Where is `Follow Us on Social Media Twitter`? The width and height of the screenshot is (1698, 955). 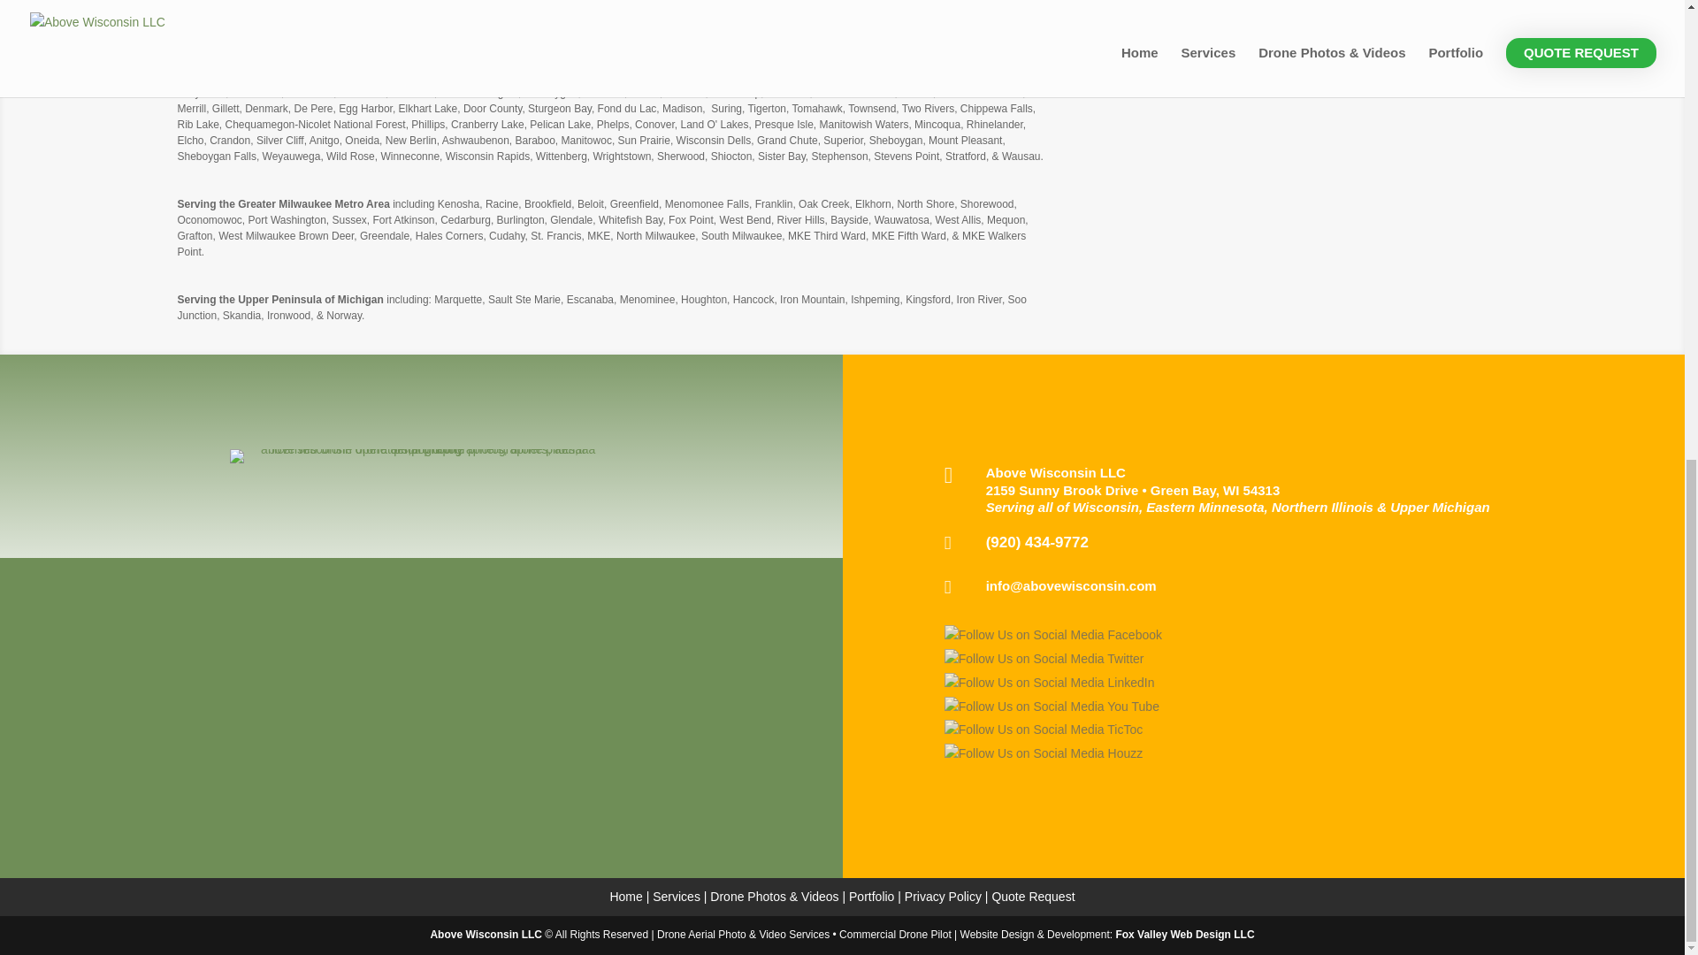
Follow Us on Social Media Twitter is located at coordinates (1044, 660).